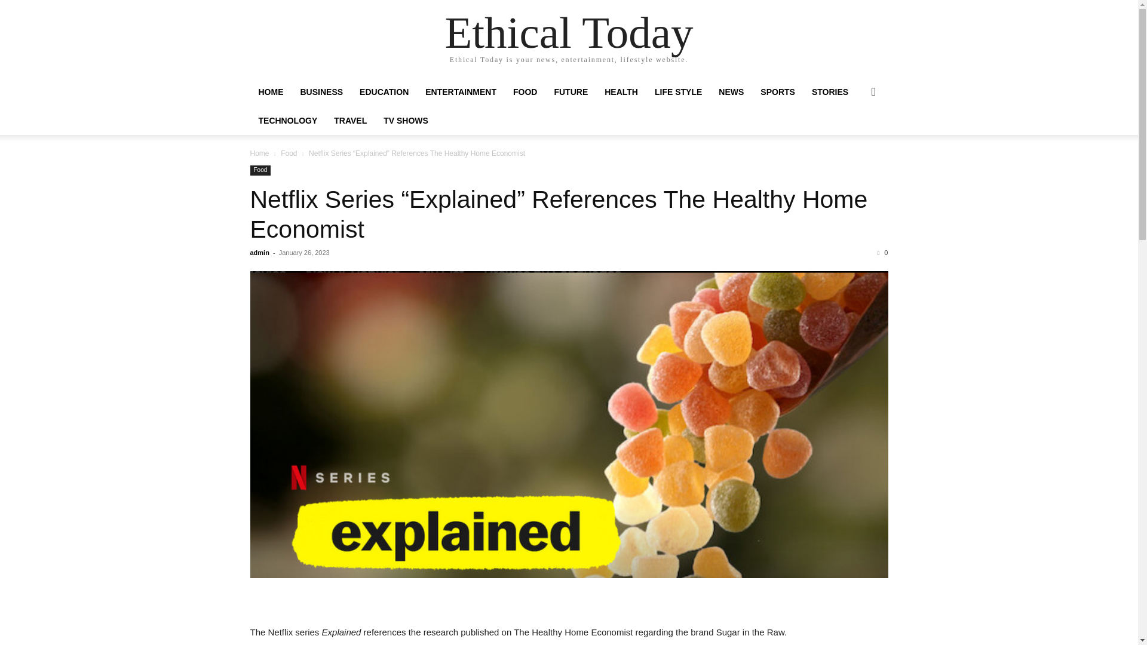 This screenshot has height=645, width=1147. Describe the element at coordinates (830, 92) in the screenshot. I see `STORIES` at that location.